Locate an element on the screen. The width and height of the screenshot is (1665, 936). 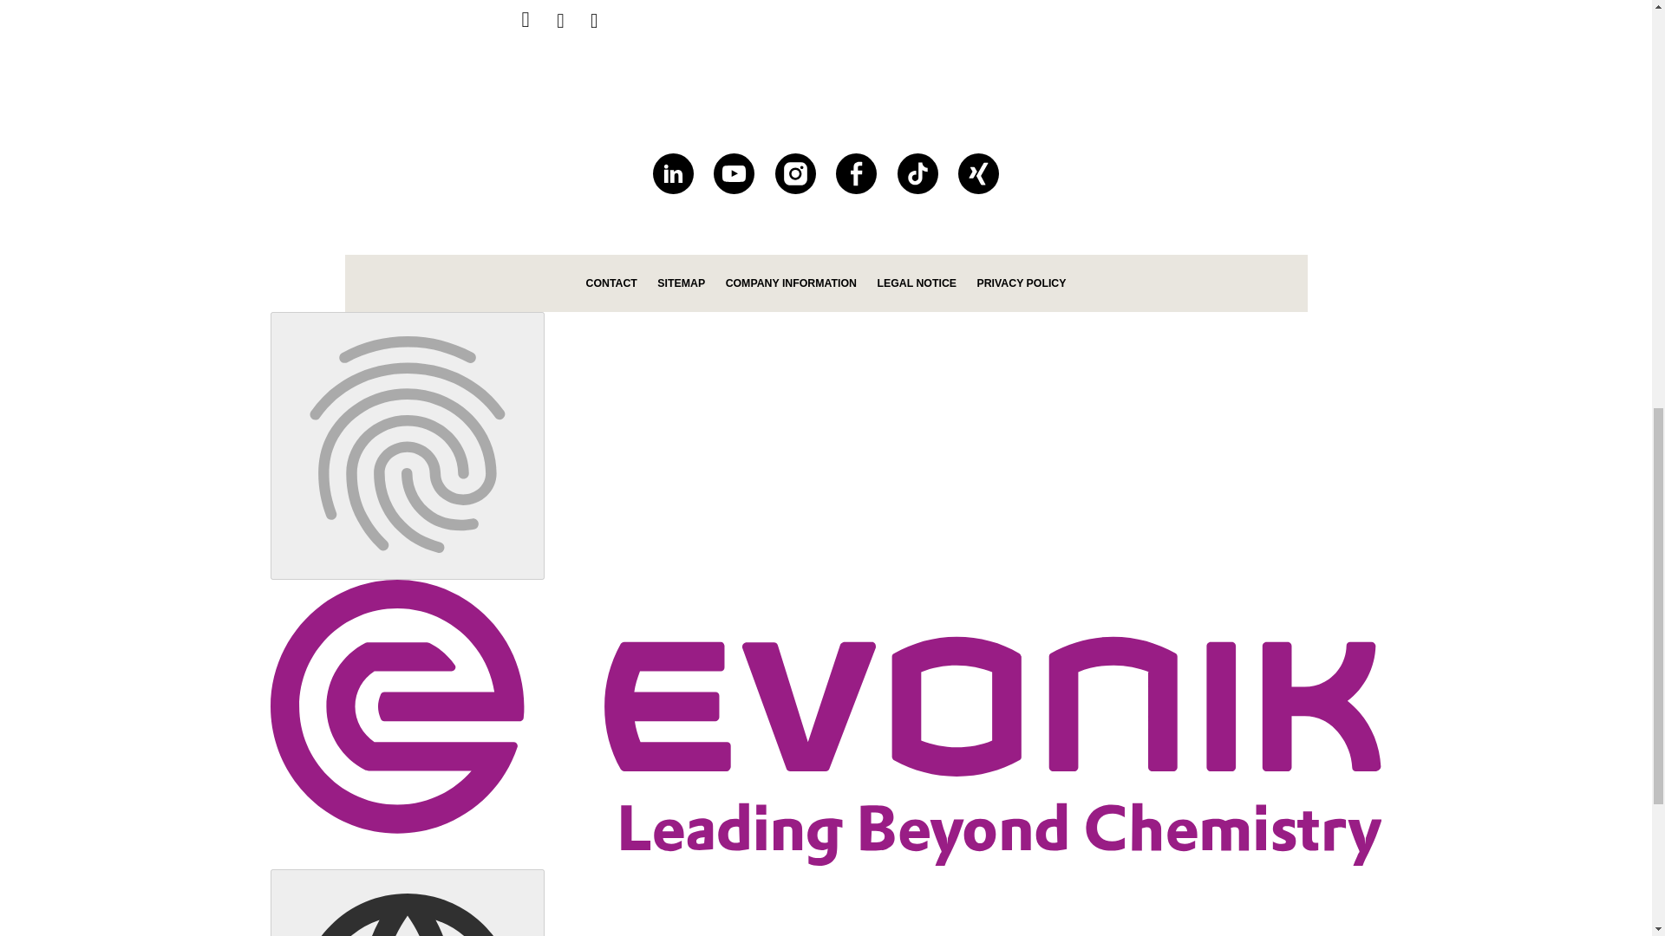
CONTACT is located at coordinates (611, 283).